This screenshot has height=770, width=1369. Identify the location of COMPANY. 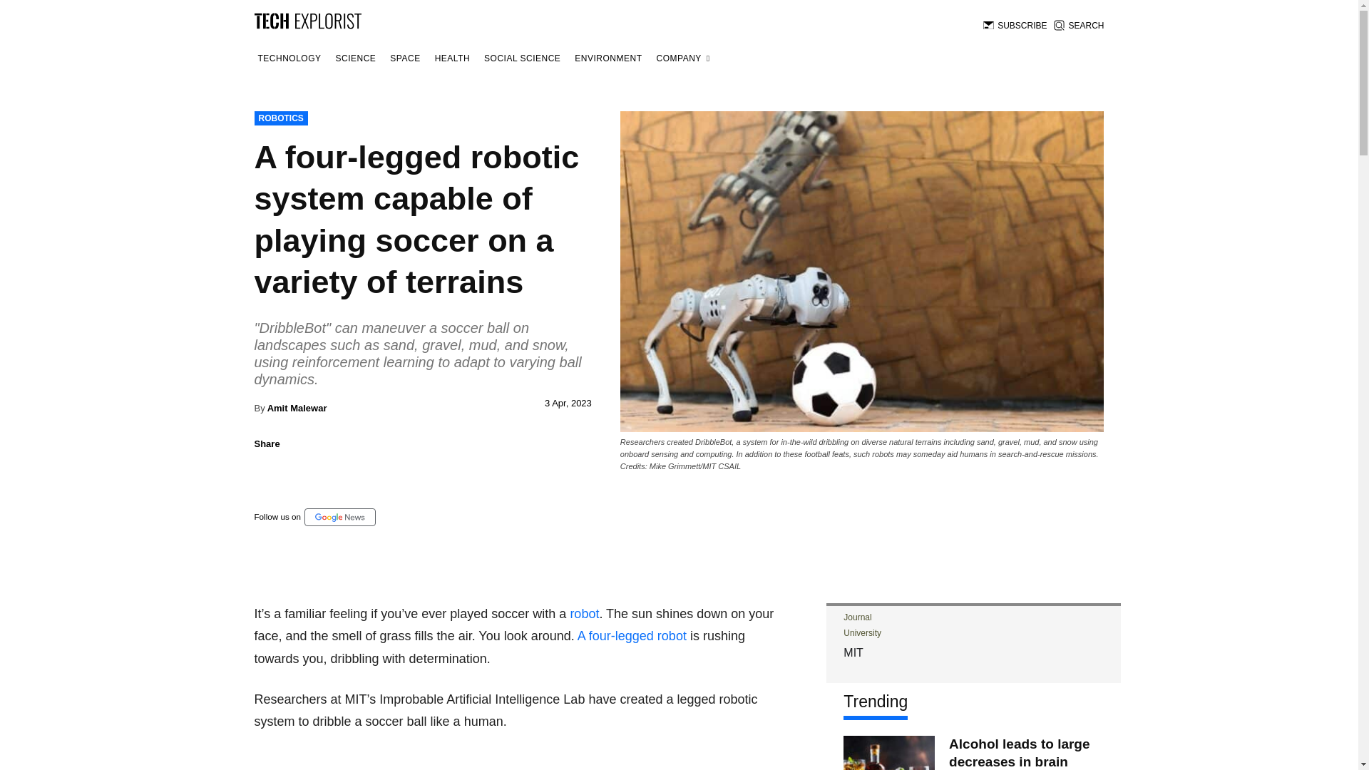
(683, 58).